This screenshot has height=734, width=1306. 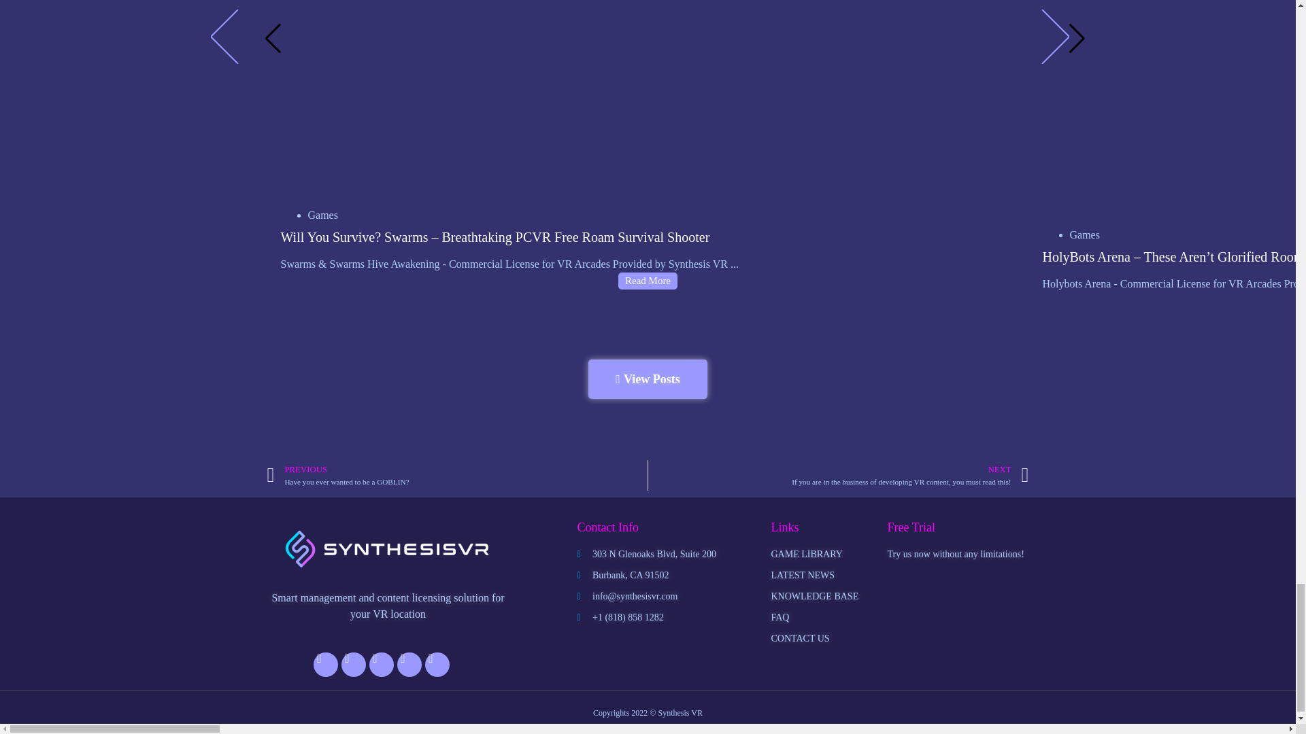 I want to click on Read More, so click(x=648, y=280).